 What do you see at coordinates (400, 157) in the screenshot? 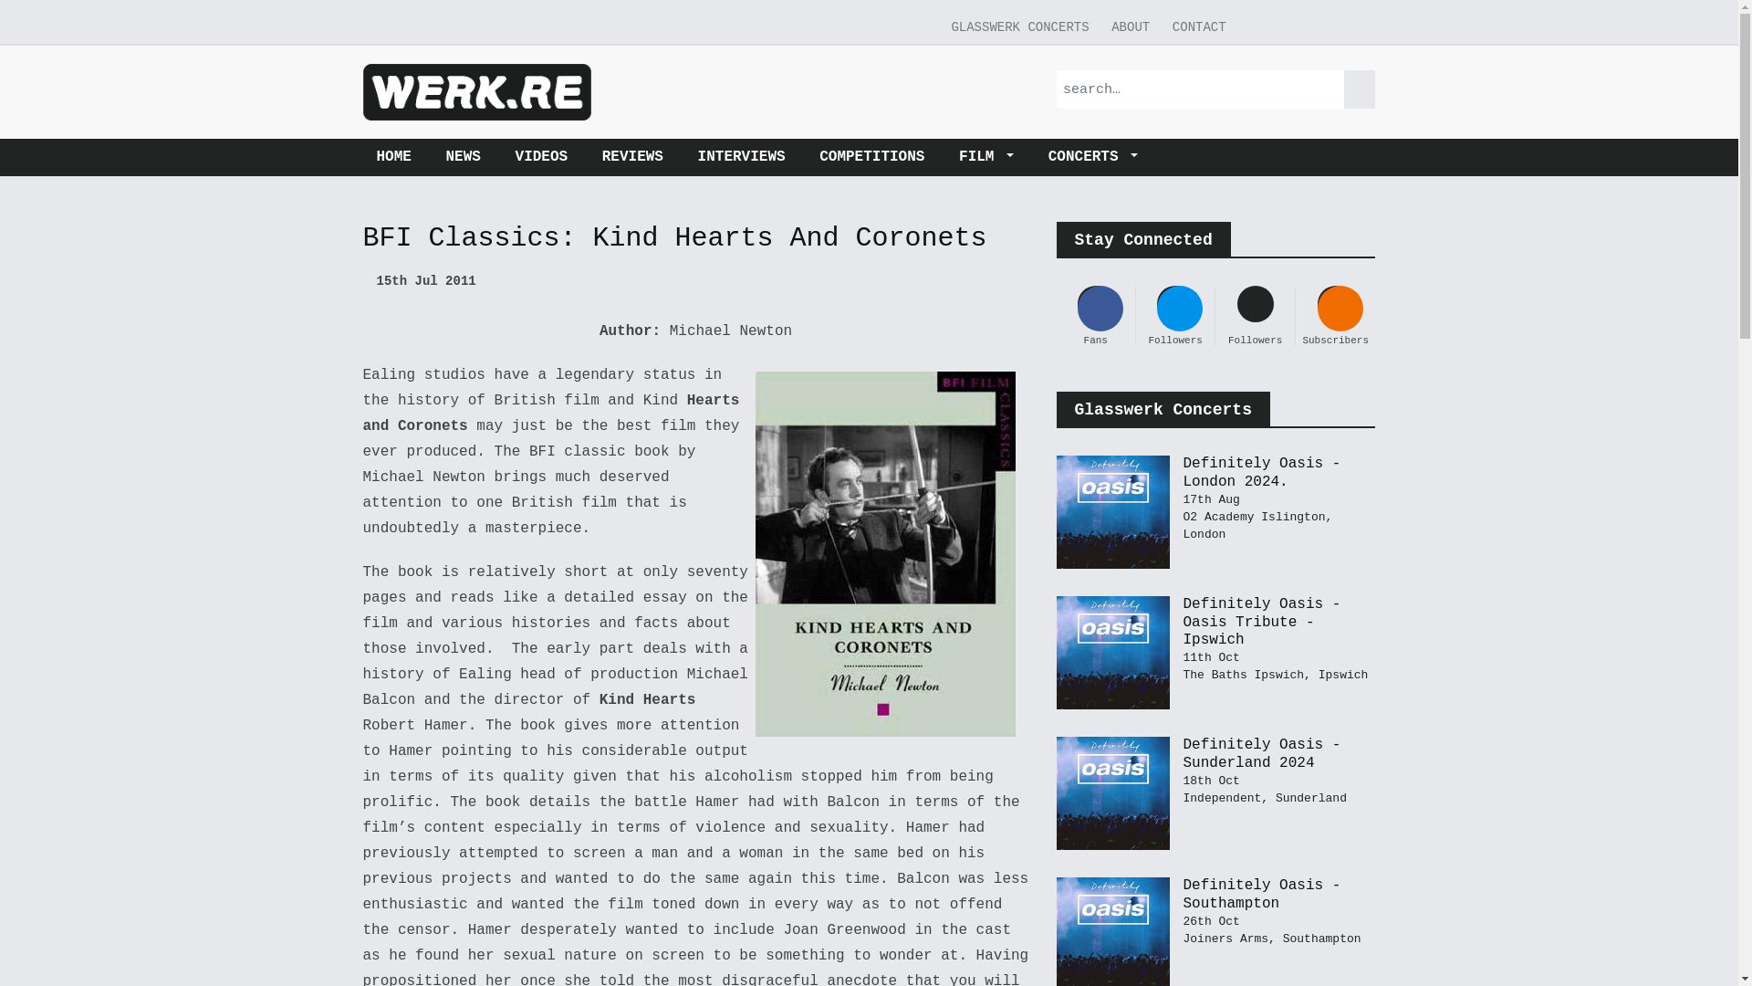
I see `Home` at bounding box center [400, 157].